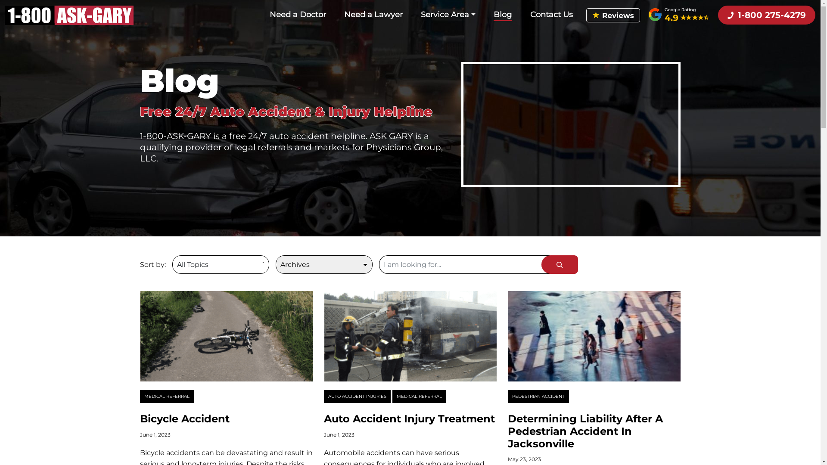 The height and width of the screenshot is (465, 827). What do you see at coordinates (525, 459) in the screenshot?
I see `May 23, 2023` at bounding box center [525, 459].